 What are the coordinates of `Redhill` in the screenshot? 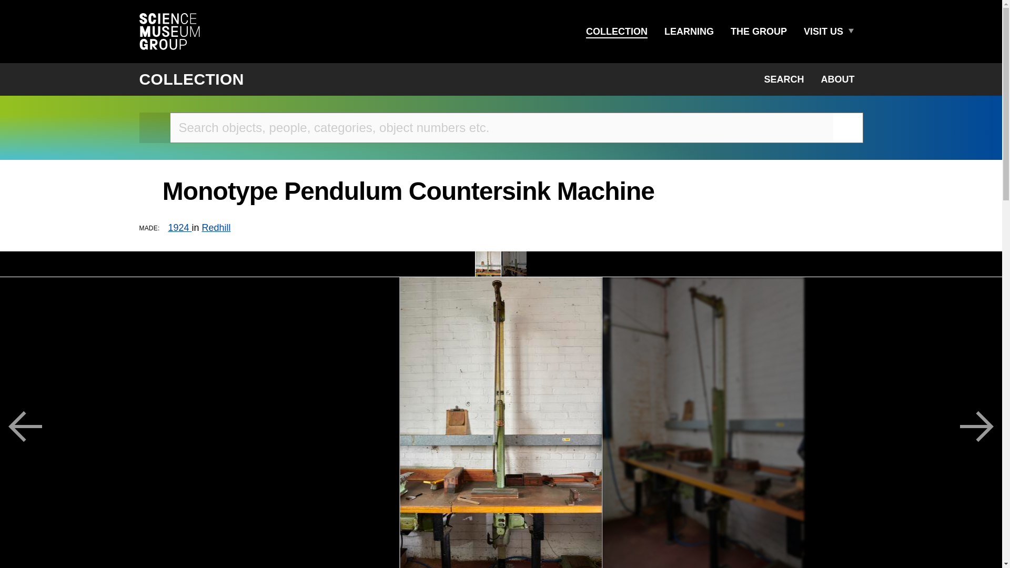 It's located at (216, 227).